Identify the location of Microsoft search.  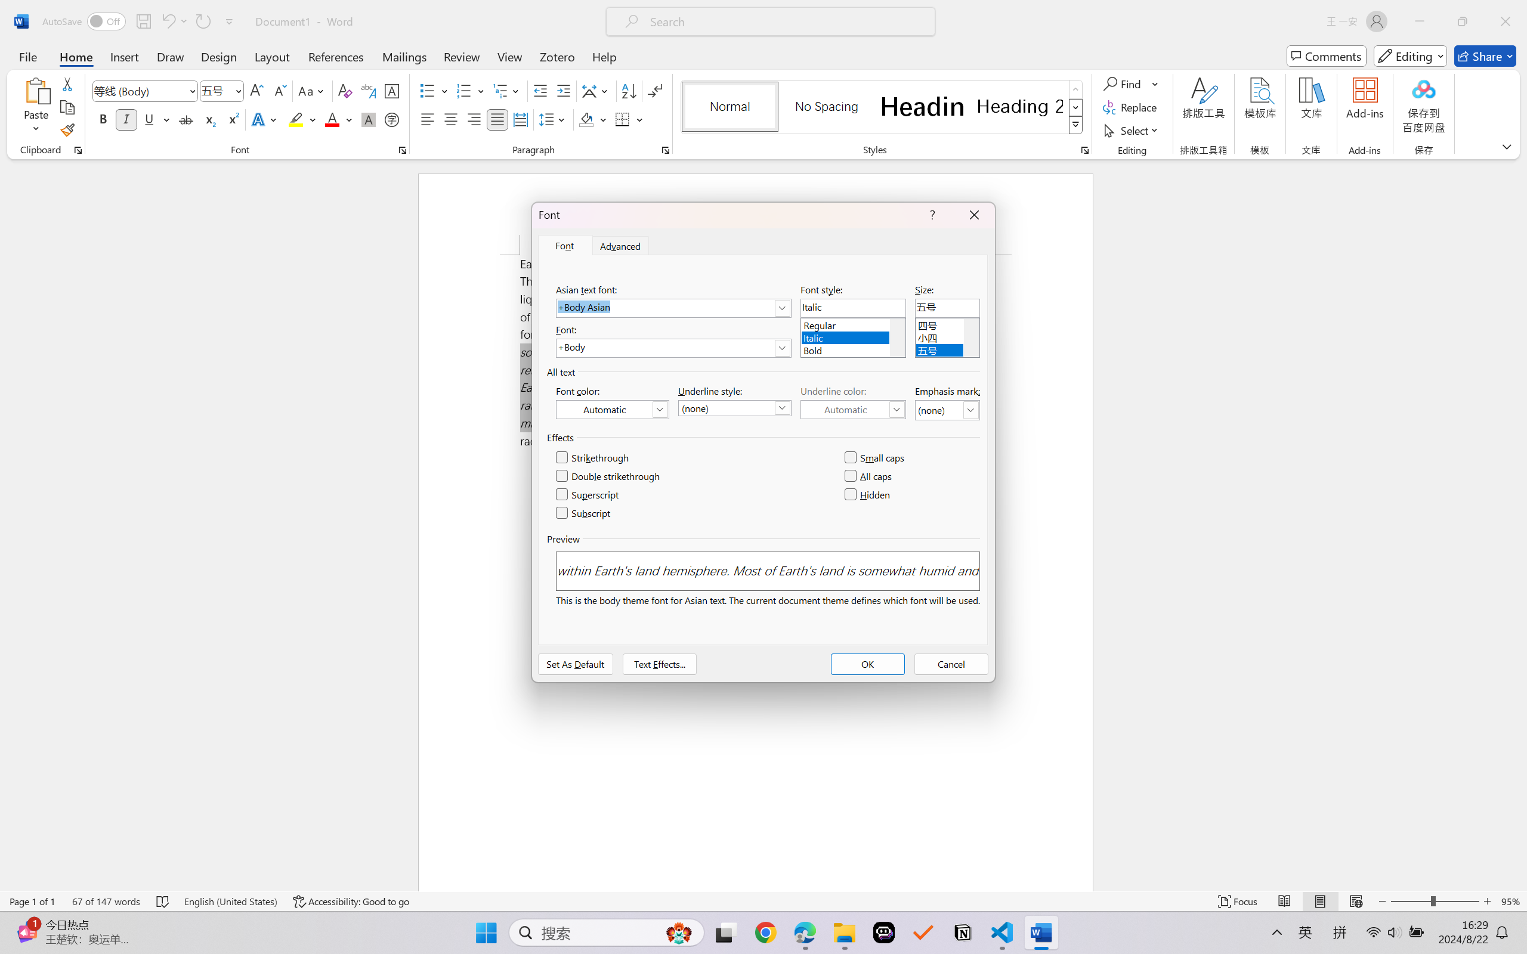
(786, 21).